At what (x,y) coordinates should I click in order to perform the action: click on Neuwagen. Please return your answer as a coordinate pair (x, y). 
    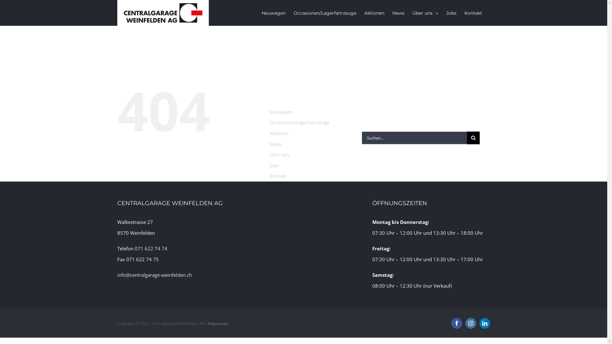
    Looking at the image, I should click on (281, 112).